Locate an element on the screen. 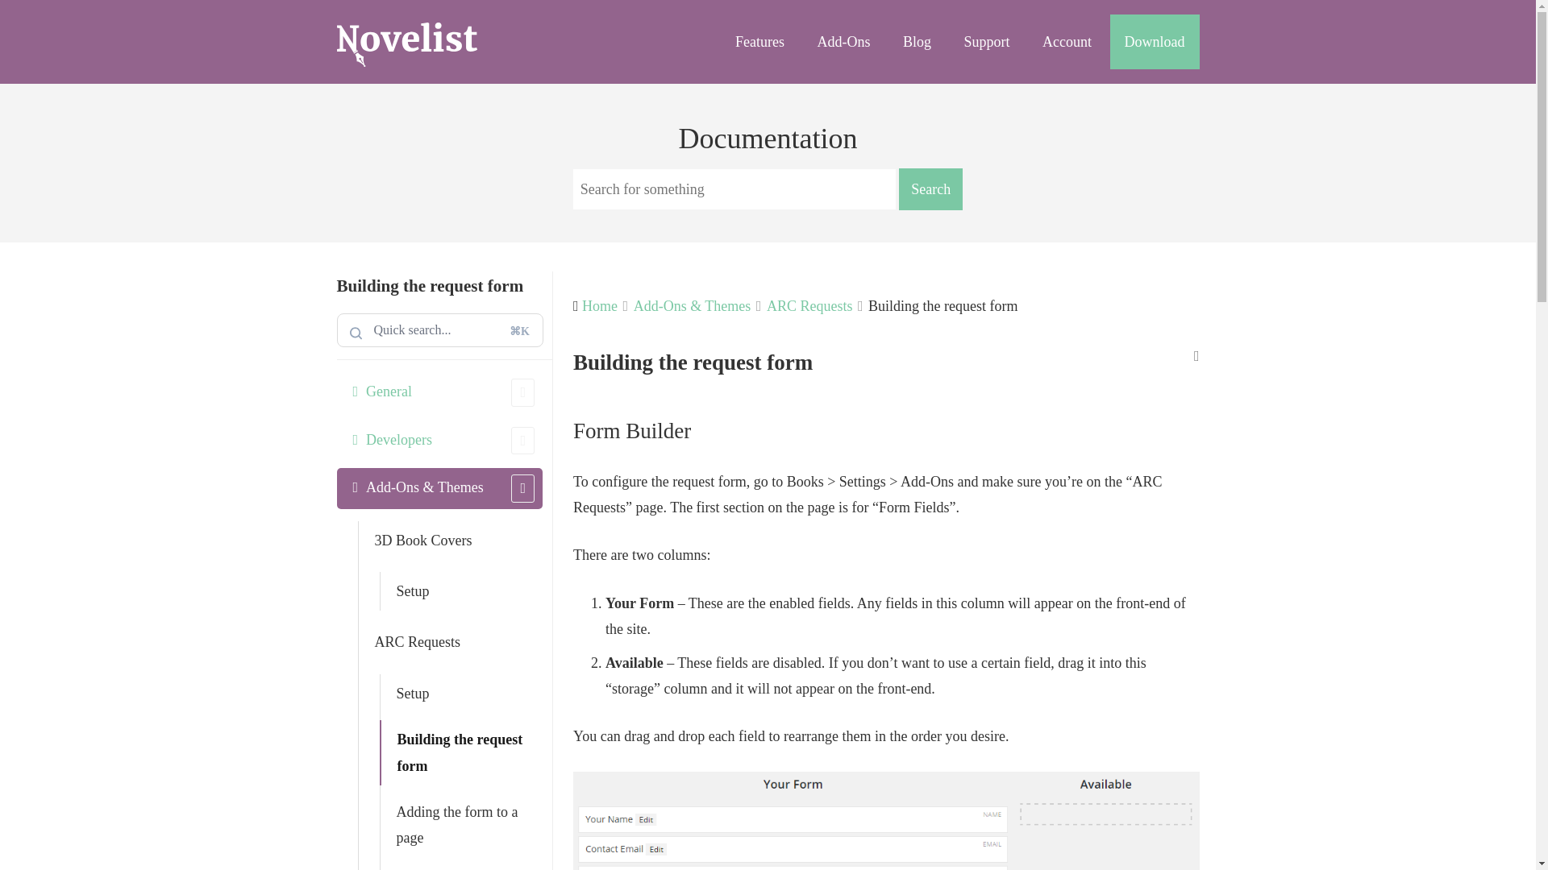 The image size is (1548, 870). Account is located at coordinates (1067, 42).